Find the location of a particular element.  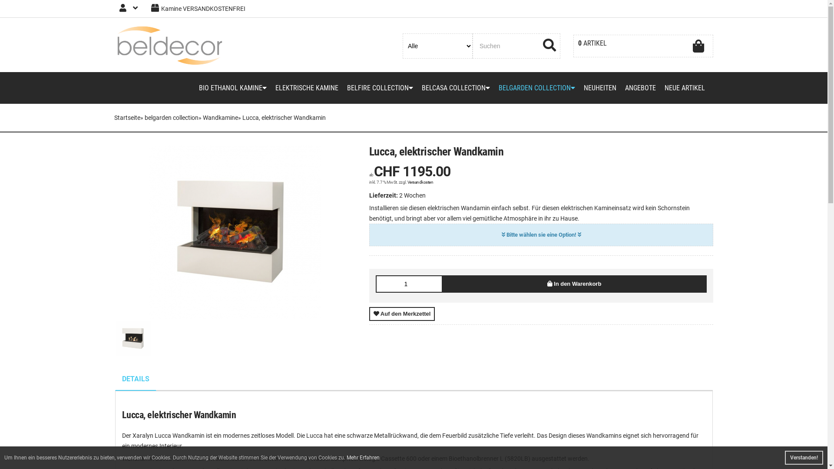

Vertriebspartner is located at coordinates (337, 264).